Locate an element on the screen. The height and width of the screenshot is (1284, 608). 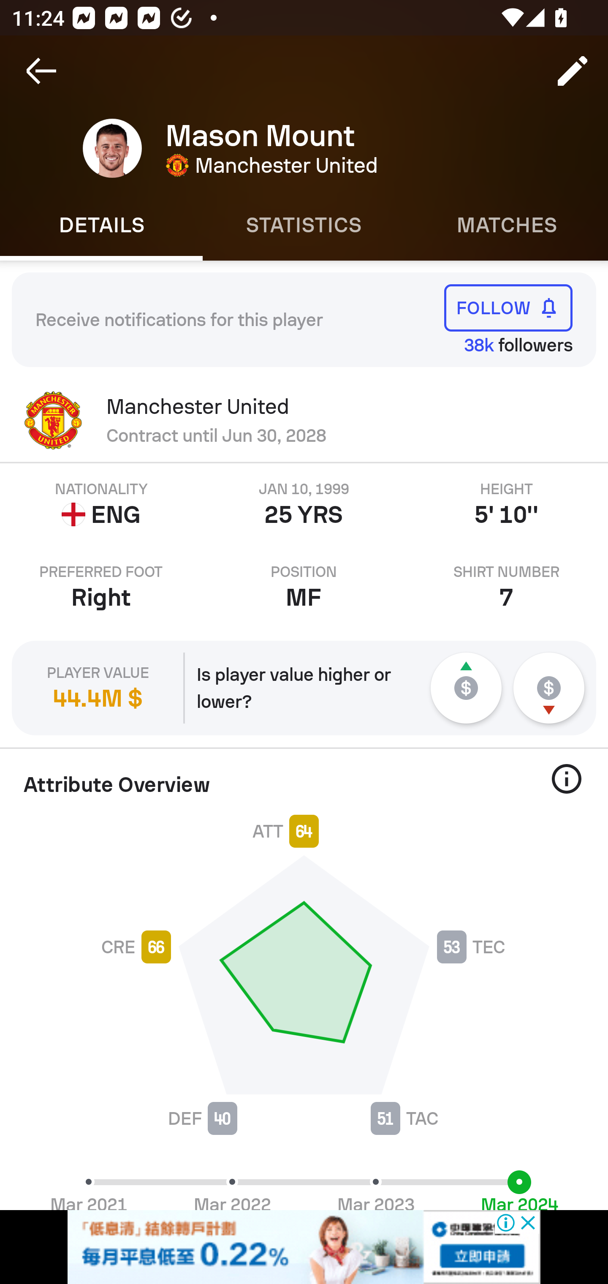
NATIONALITY ENG is located at coordinates (101, 504).